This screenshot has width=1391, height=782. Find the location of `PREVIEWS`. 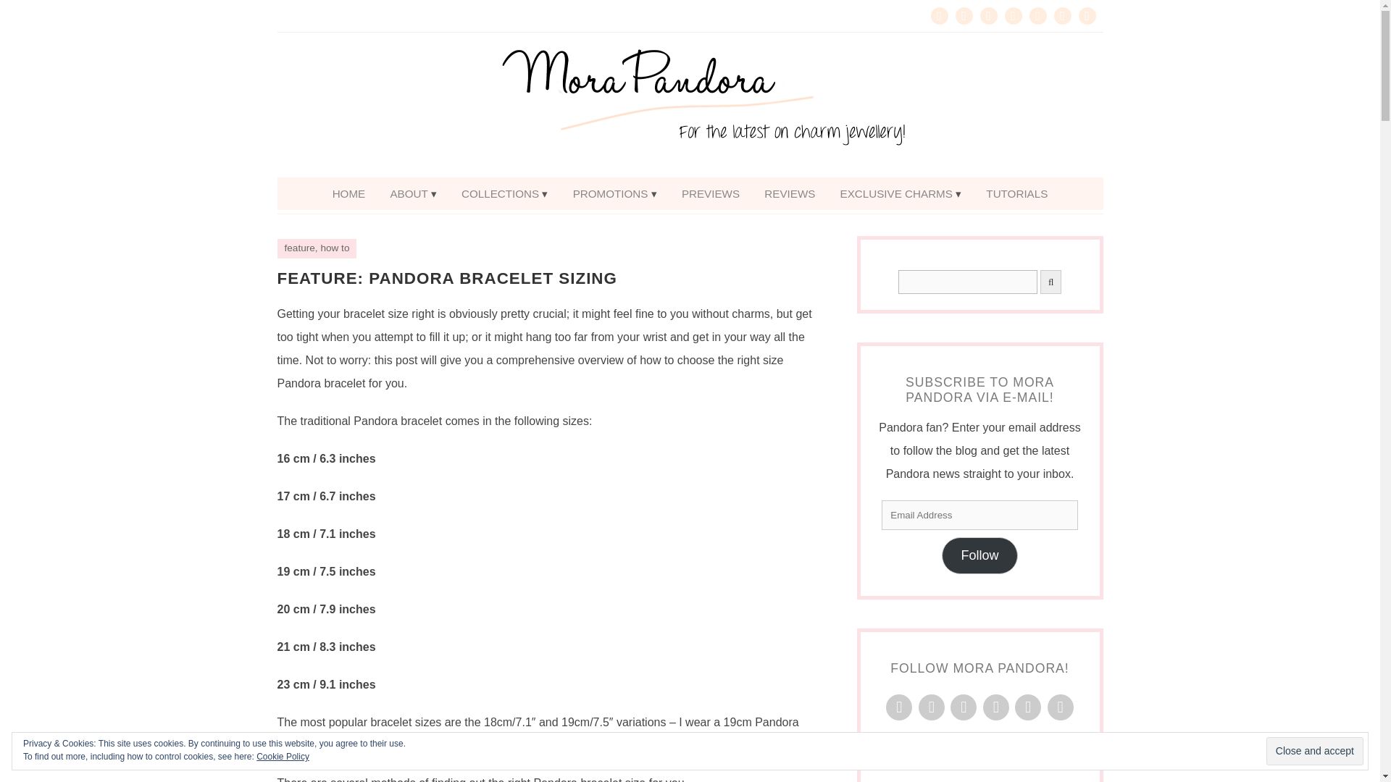

PREVIEWS is located at coordinates (710, 194).